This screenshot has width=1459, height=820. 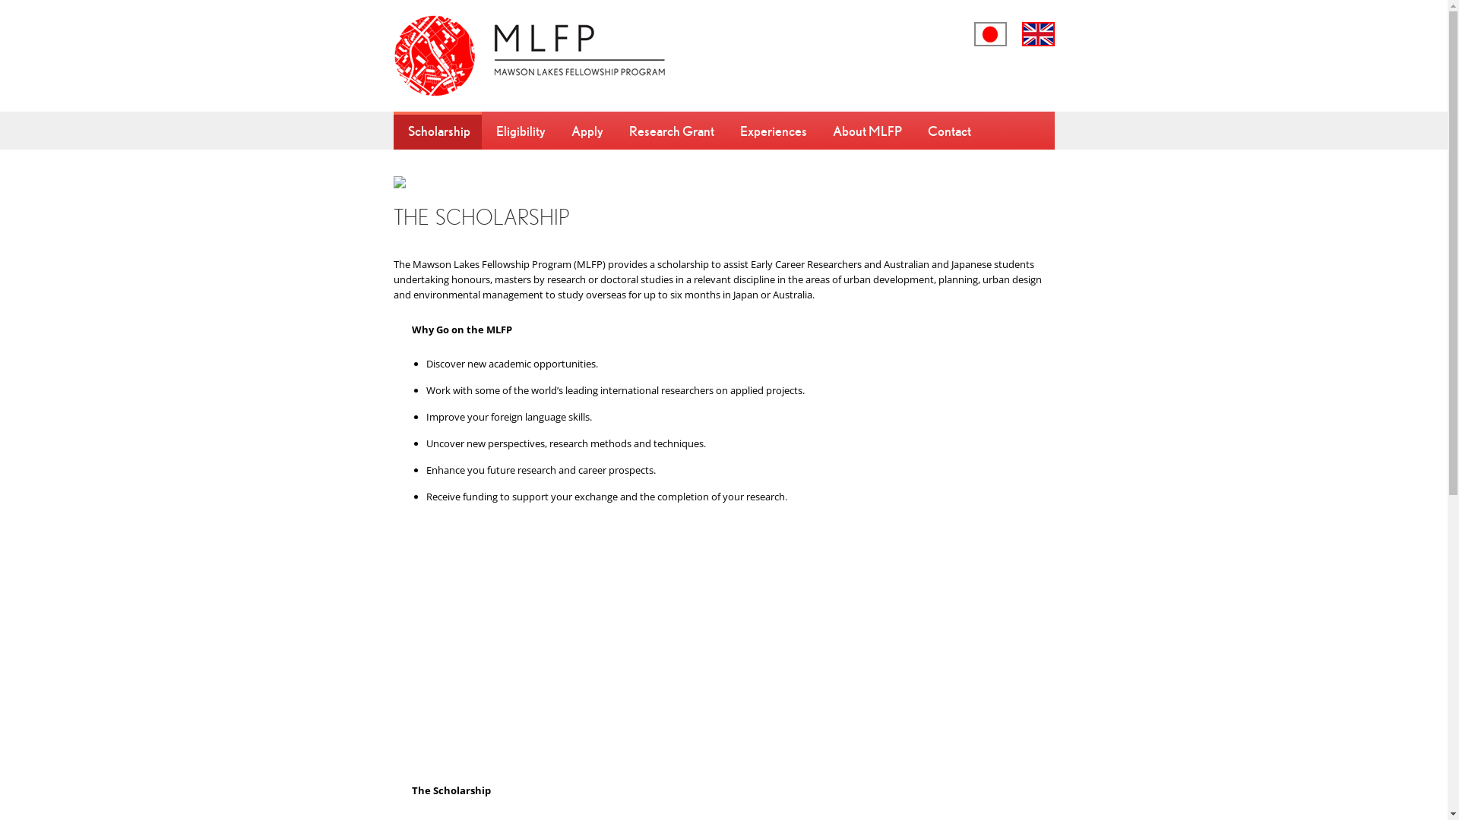 I want to click on Experiences, so click(x=771, y=131).